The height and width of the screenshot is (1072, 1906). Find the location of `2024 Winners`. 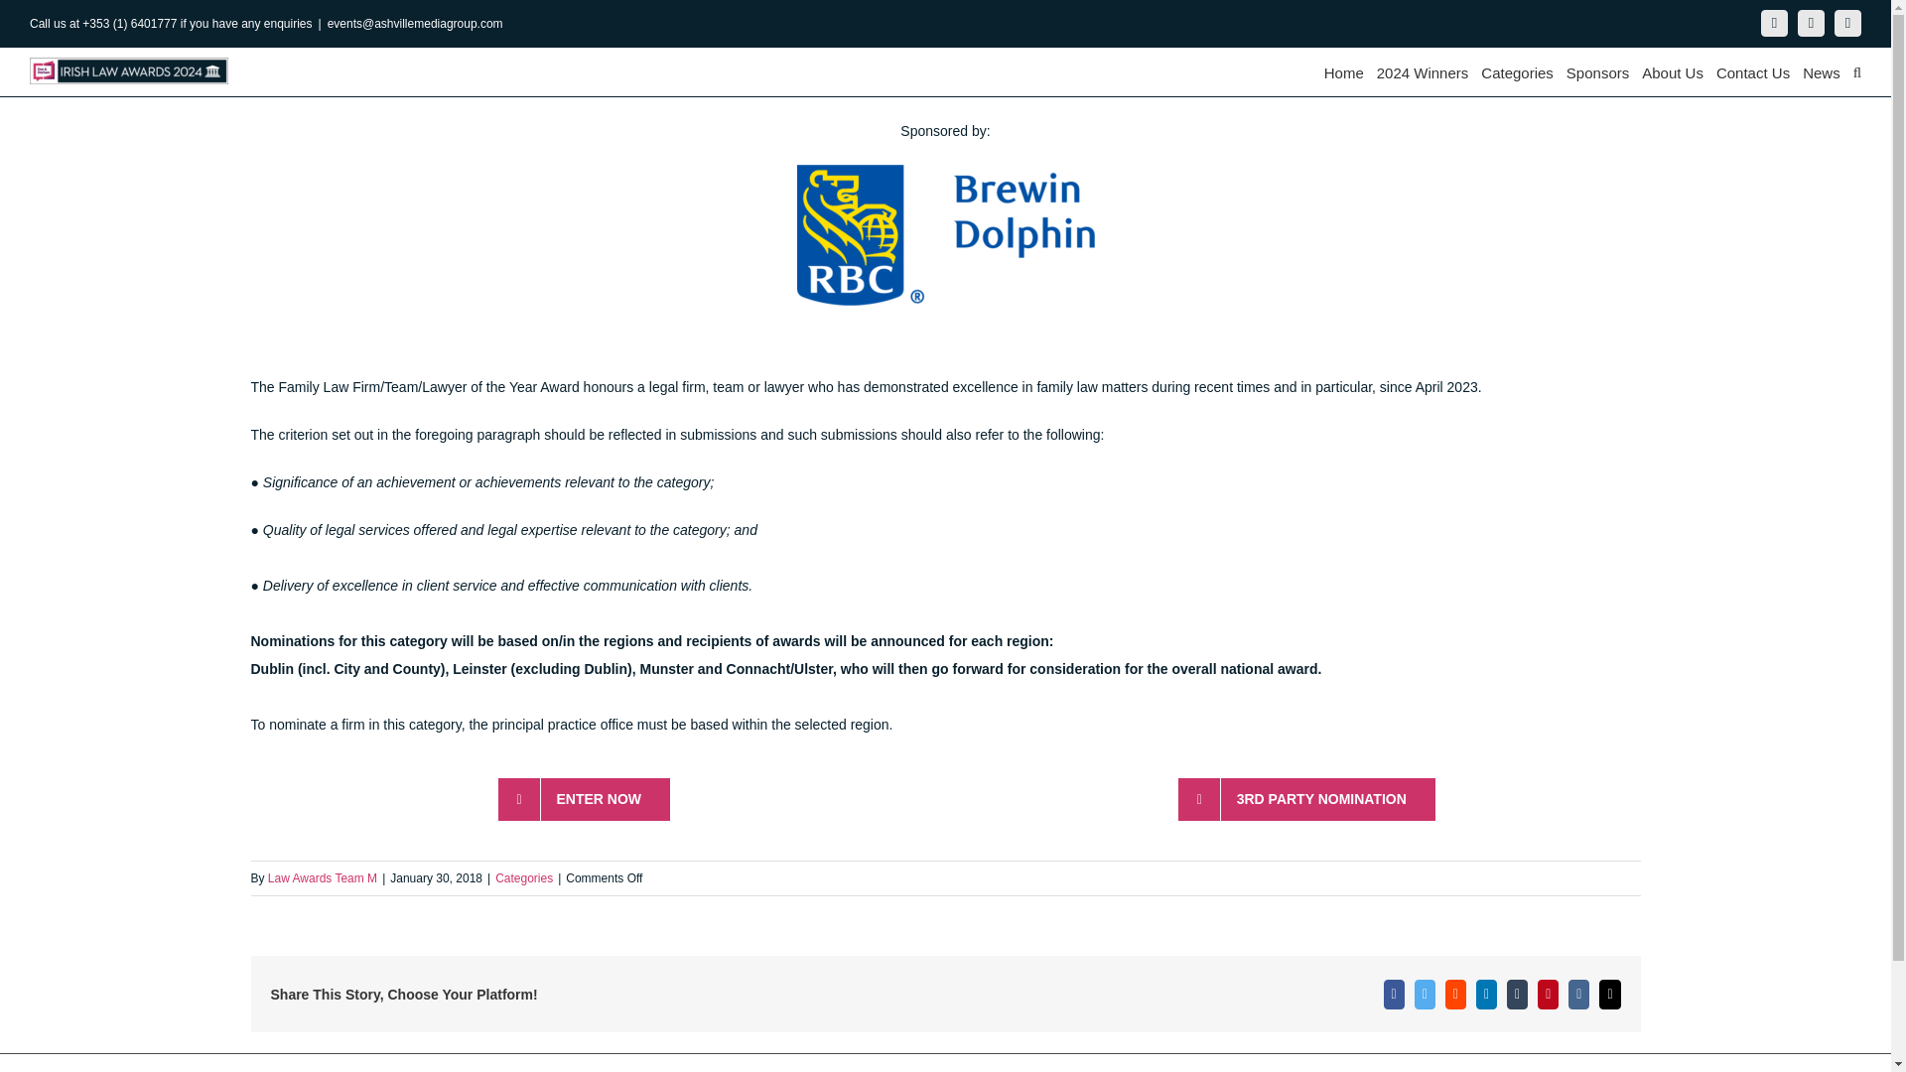

2024 Winners is located at coordinates (1811, 22).